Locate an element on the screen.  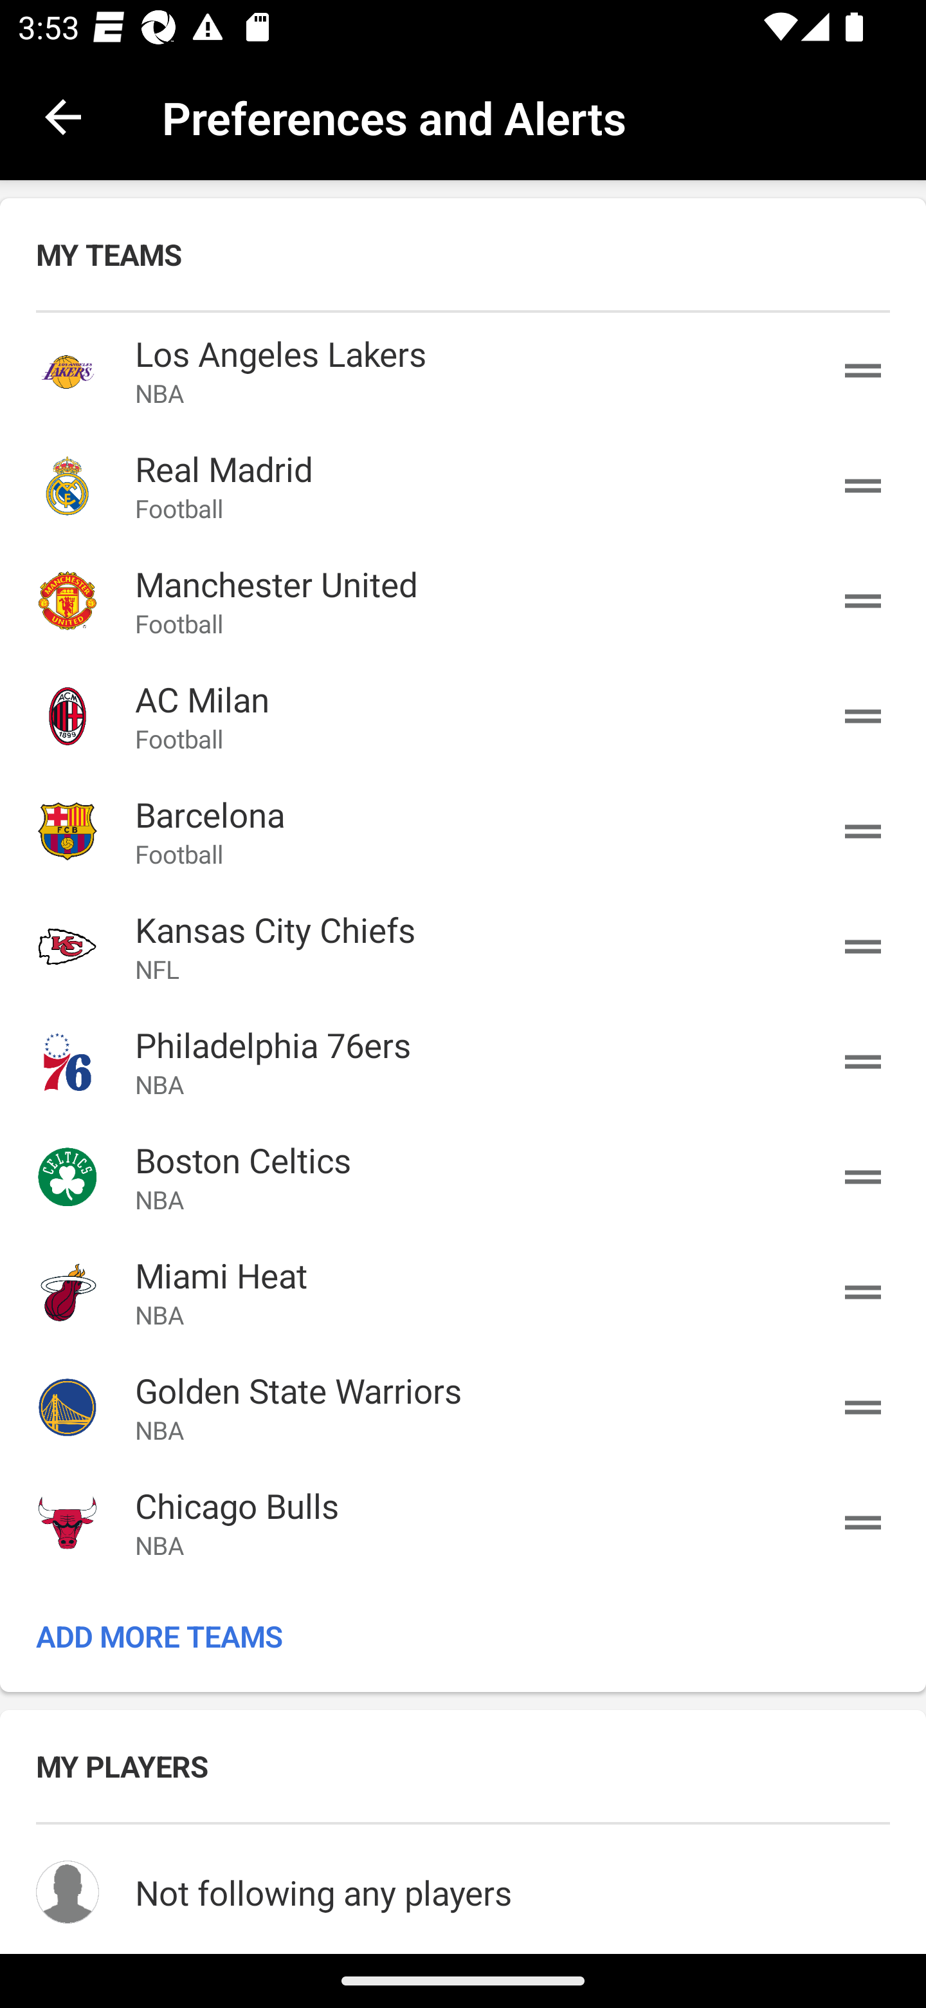
back.button is located at coordinates (63, 116).